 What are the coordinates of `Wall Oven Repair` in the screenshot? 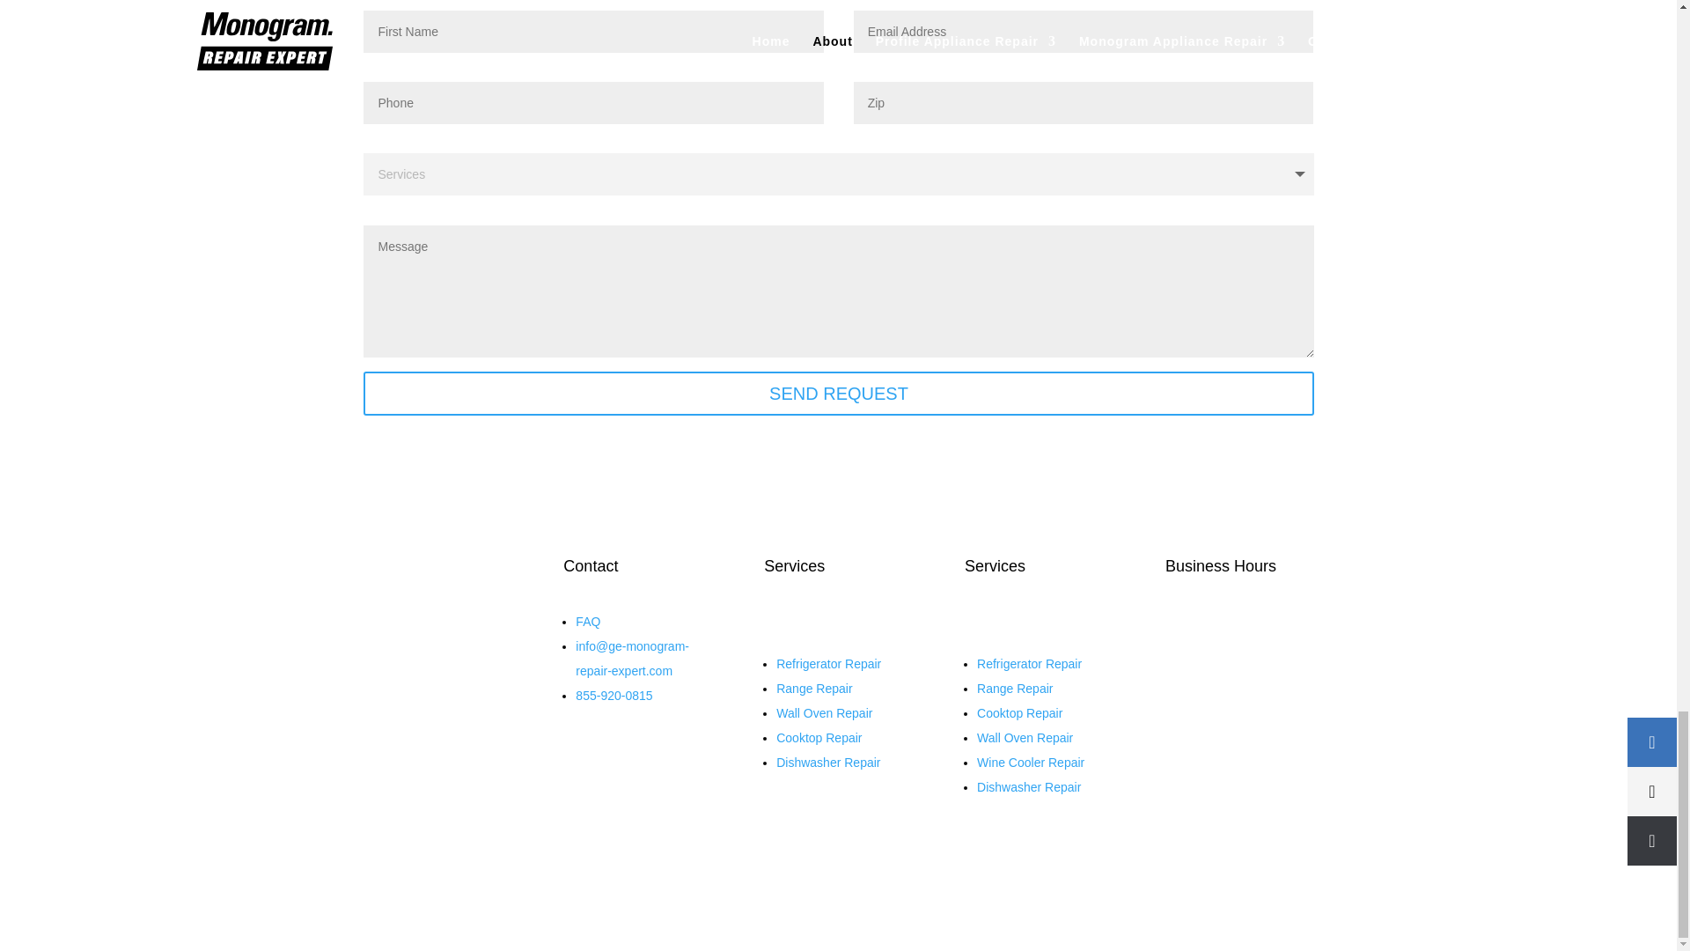 It's located at (1025, 738).